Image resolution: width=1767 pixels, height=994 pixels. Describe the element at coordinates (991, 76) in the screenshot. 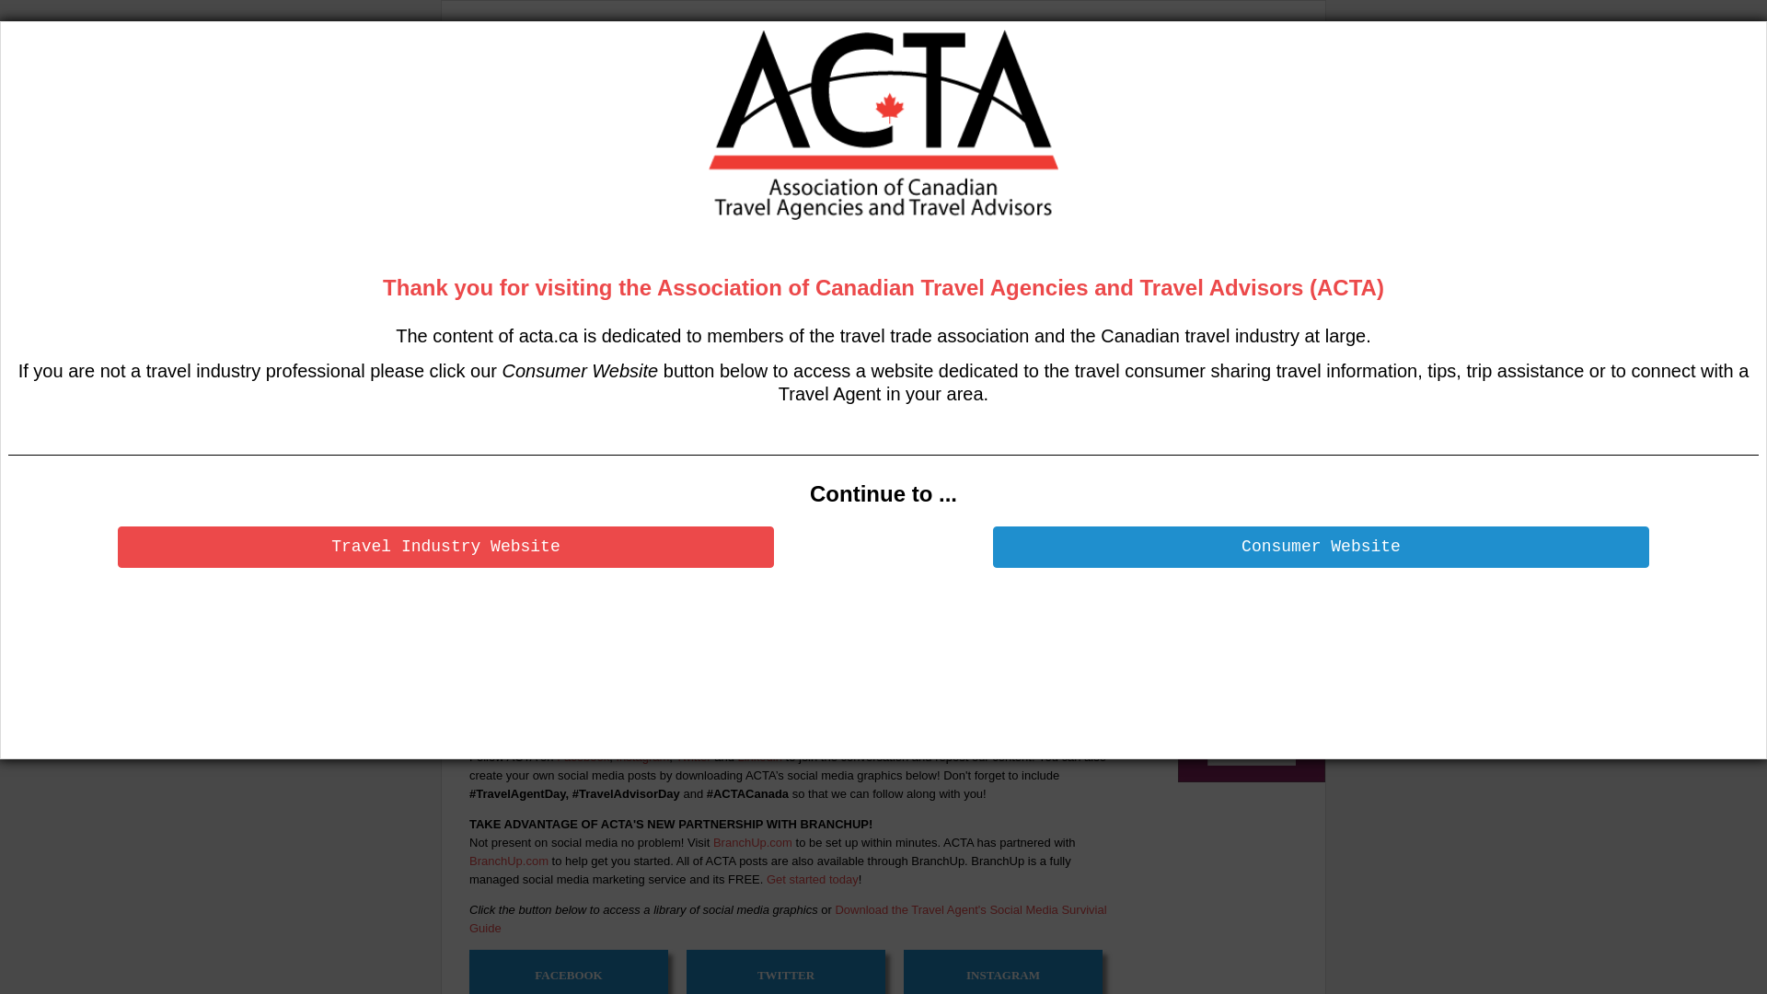

I see `3rd party ad content` at that location.